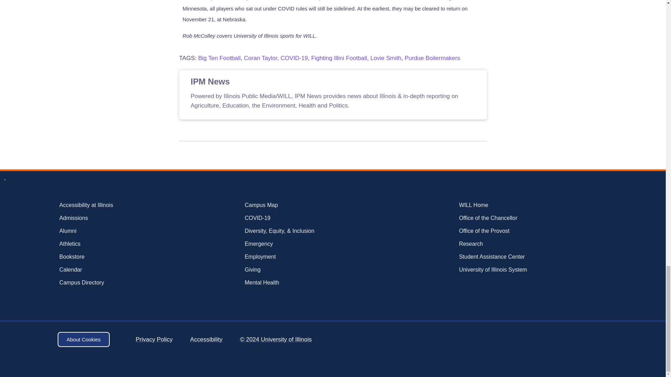 This screenshot has width=671, height=377. Describe the element at coordinates (260, 58) in the screenshot. I see `Coran Taylor` at that location.